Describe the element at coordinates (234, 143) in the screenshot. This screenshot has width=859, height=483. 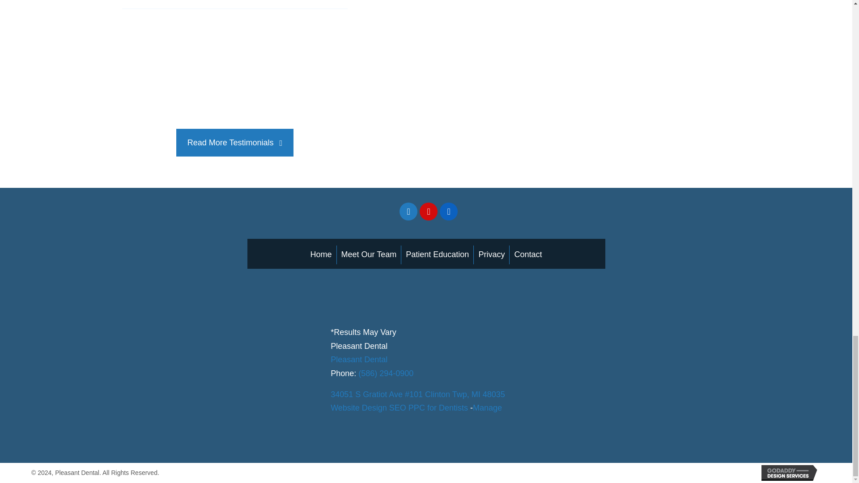
I see `Read More Testimonials` at that location.